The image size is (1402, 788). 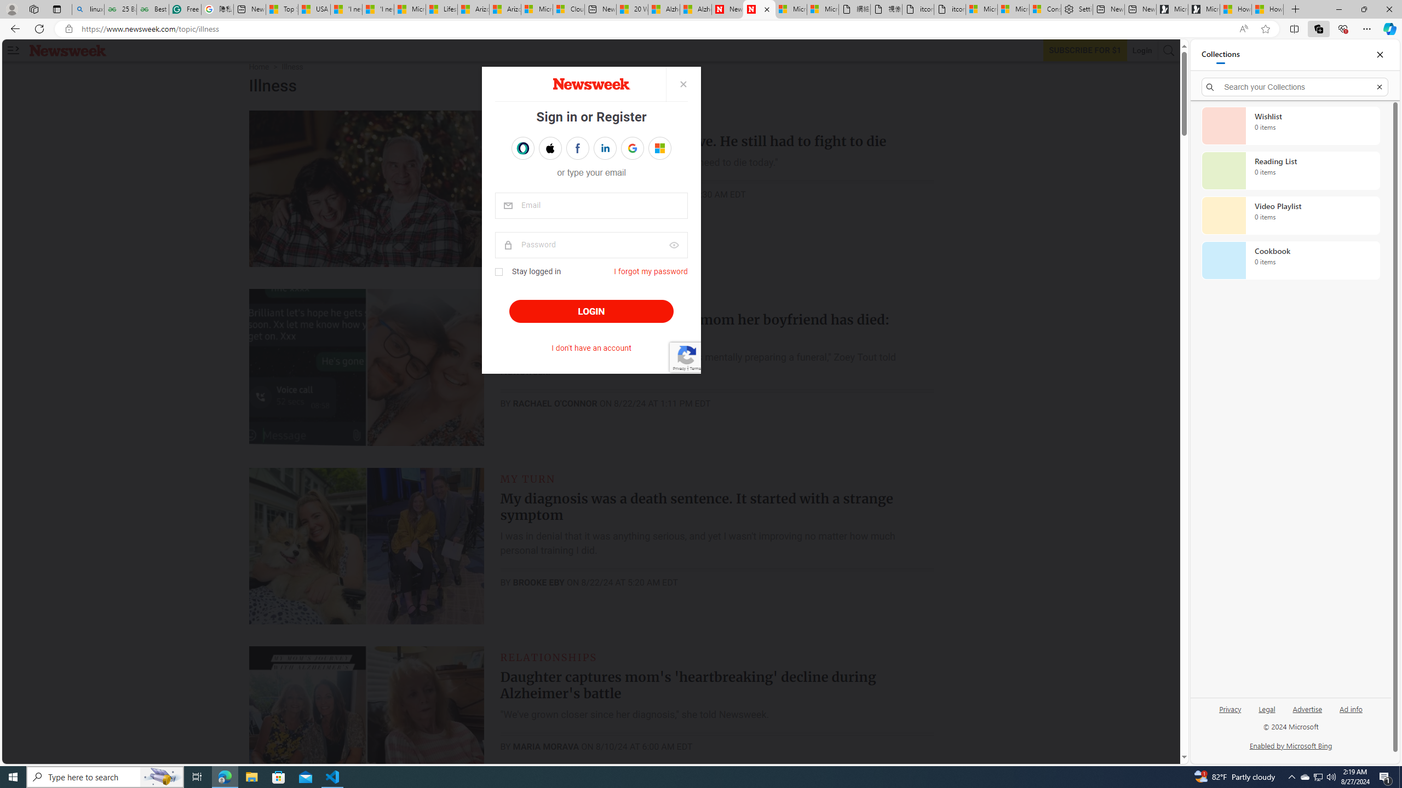 What do you see at coordinates (651, 271) in the screenshot?
I see `I forgot my password` at bounding box center [651, 271].